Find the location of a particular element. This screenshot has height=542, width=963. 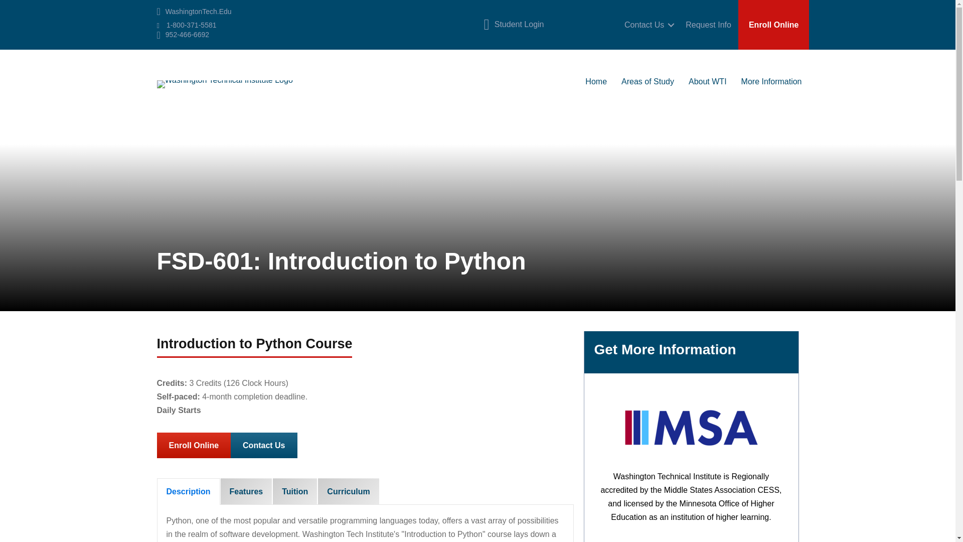

Areas of Study is located at coordinates (648, 79).